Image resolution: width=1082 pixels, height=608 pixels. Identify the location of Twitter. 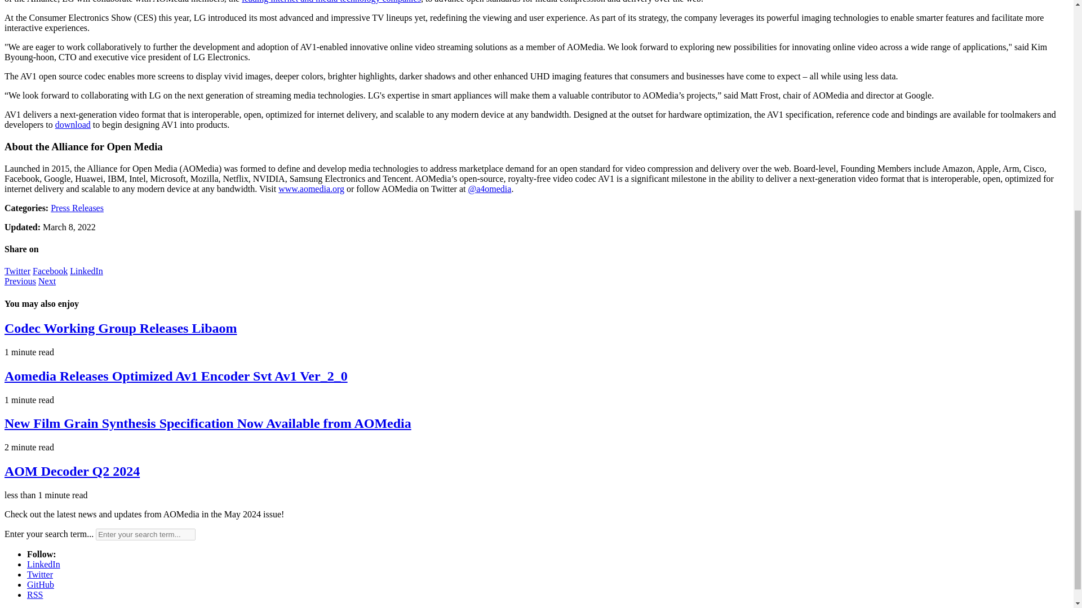
(17, 271).